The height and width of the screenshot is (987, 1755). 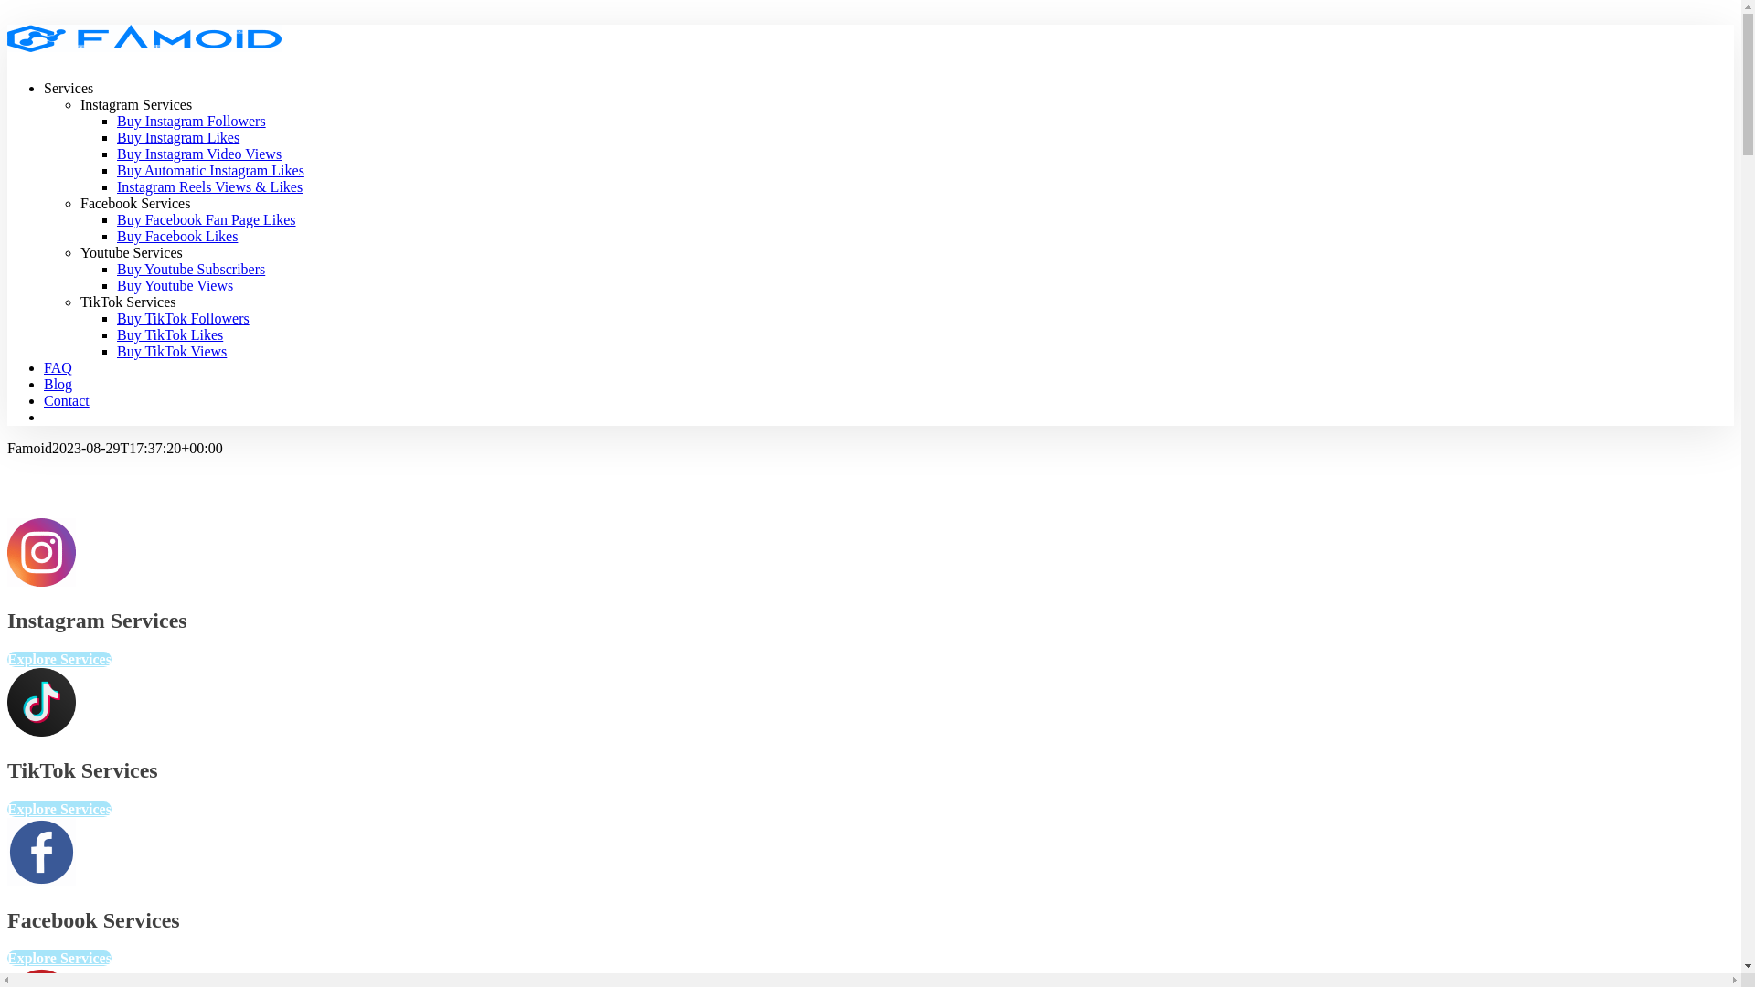 What do you see at coordinates (59, 958) in the screenshot?
I see `Explore Services` at bounding box center [59, 958].